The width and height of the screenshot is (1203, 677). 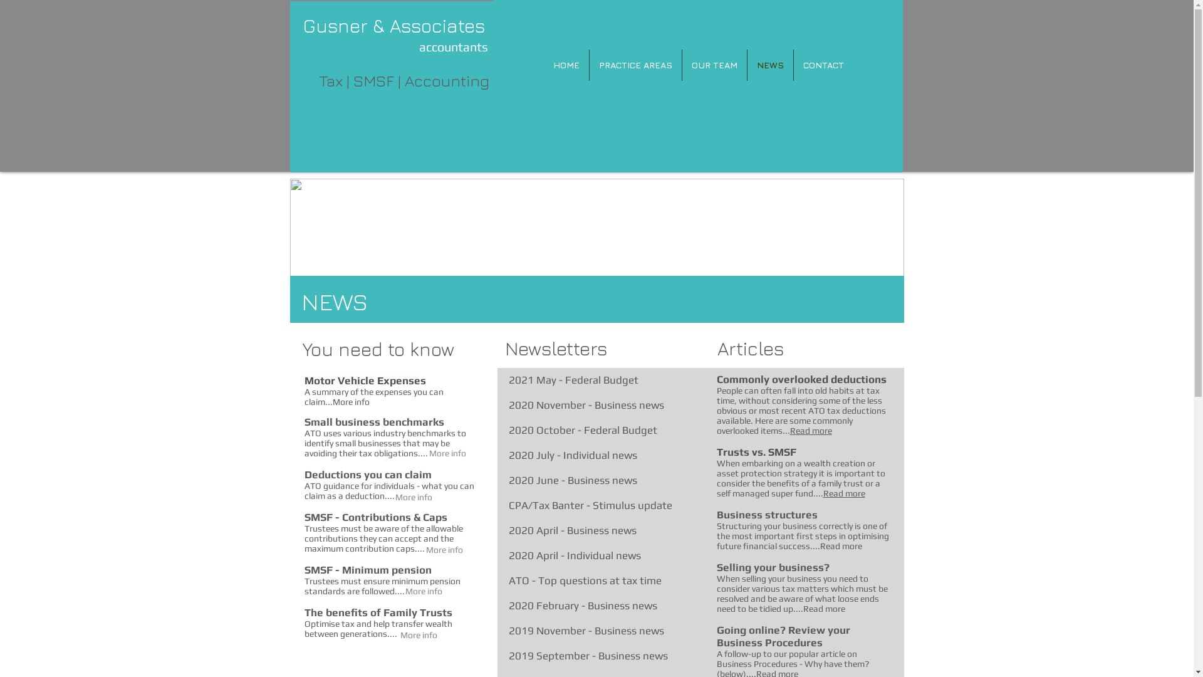 What do you see at coordinates (573, 480) in the screenshot?
I see `2020 June - Business news` at bounding box center [573, 480].